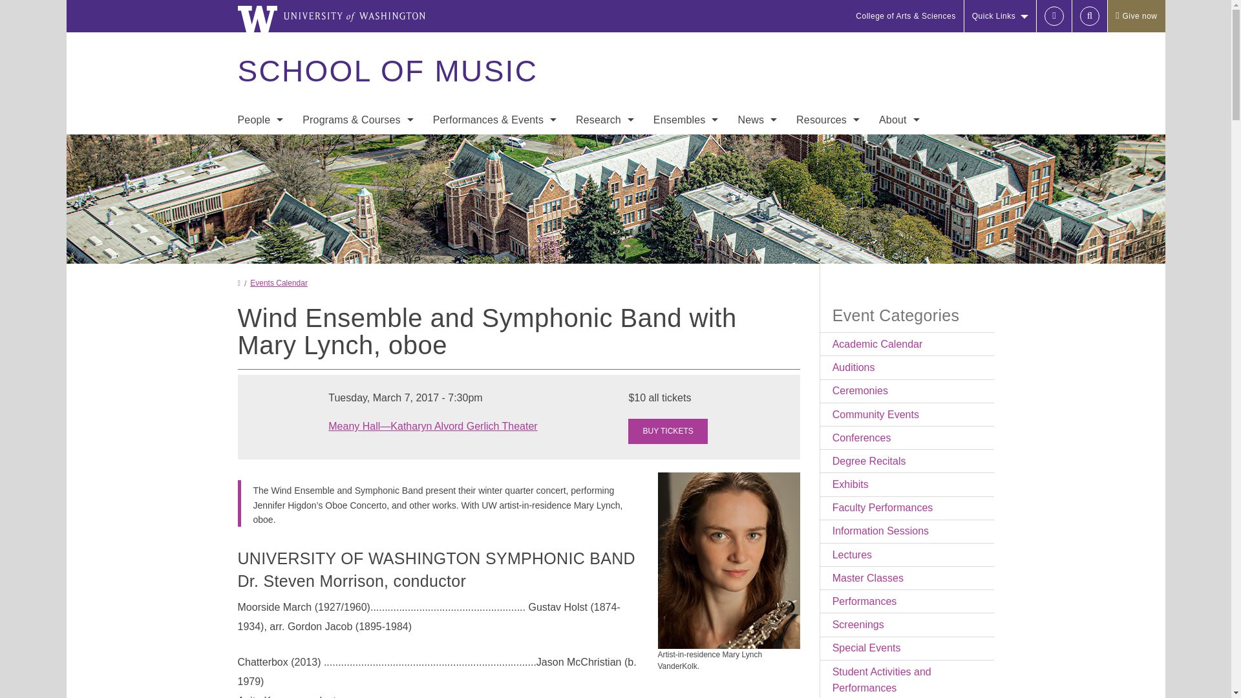 The height and width of the screenshot is (698, 1241). What do you see at coordinates (260, 147) in the screenshot?
I see `Faculty` at bounding box center [260, 147].